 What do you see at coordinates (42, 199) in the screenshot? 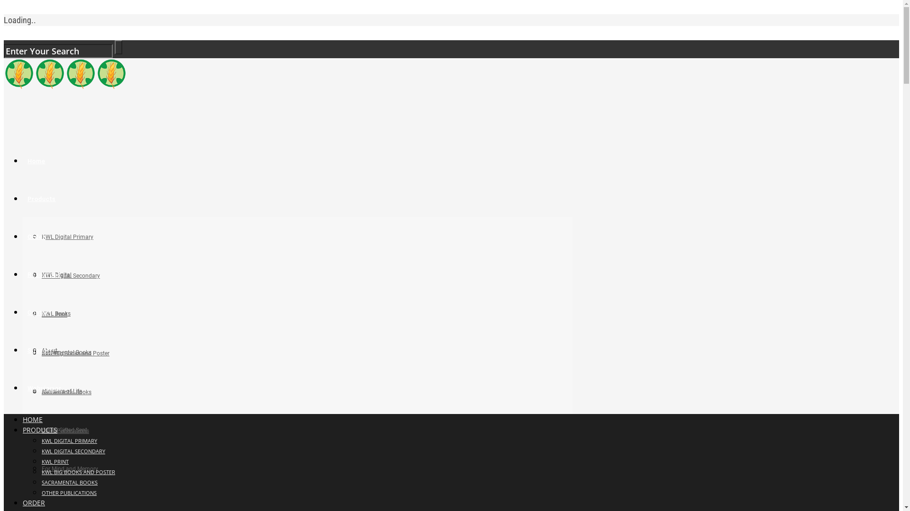
I see `Products` at bounding box center [42, 199].